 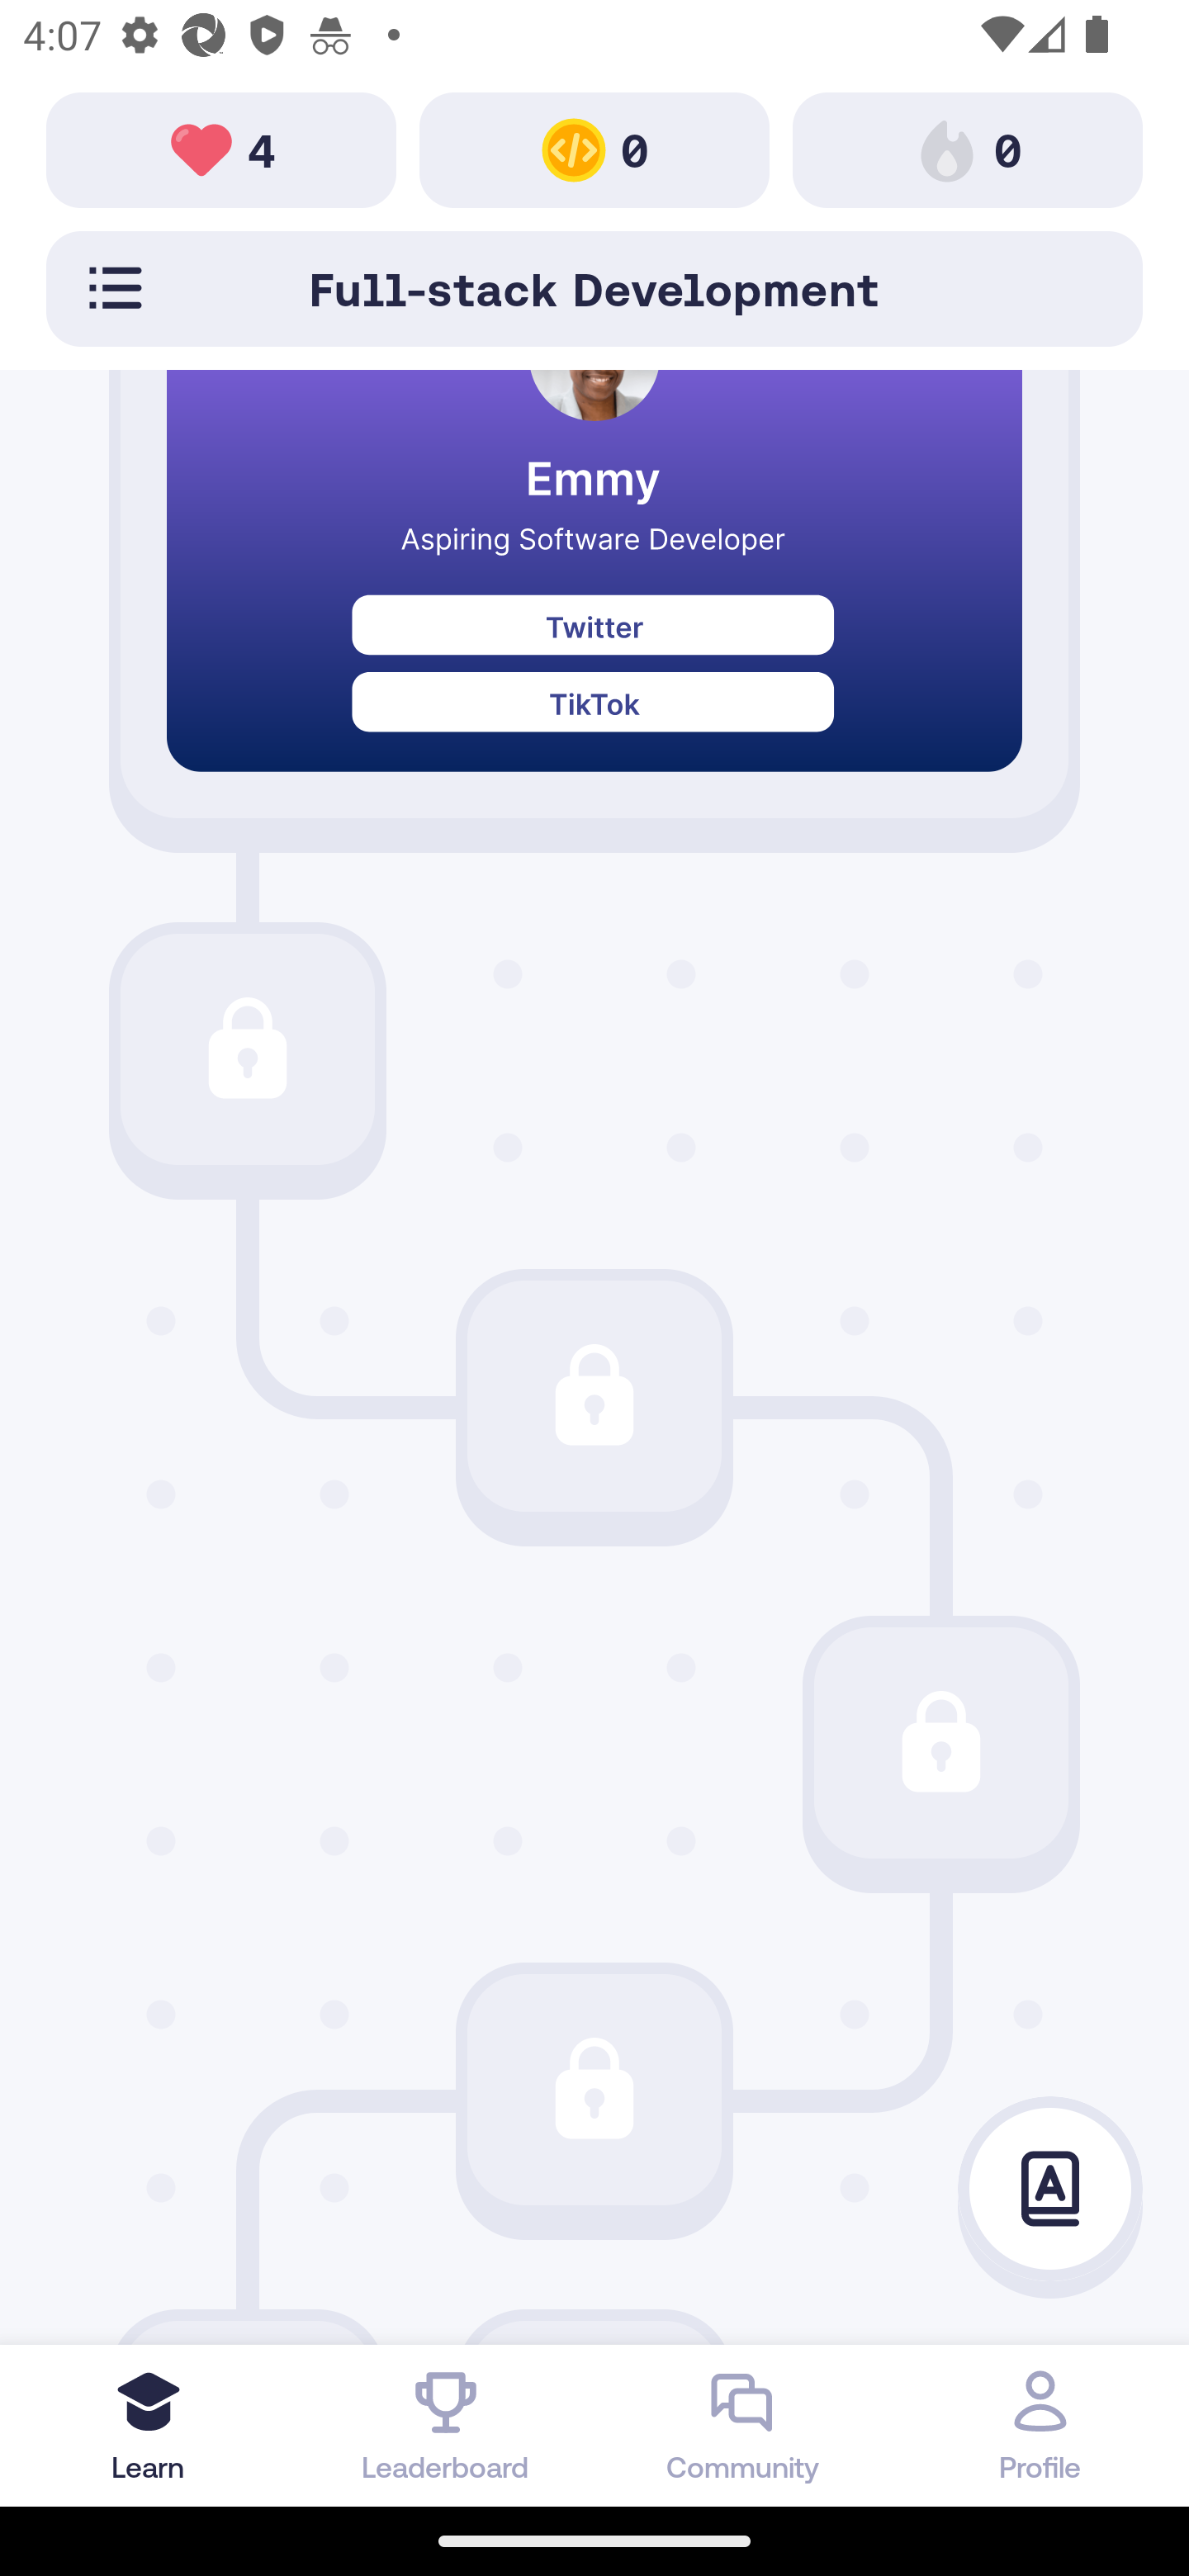 I want to click on Path Icon, so click(x=594, y=1395).